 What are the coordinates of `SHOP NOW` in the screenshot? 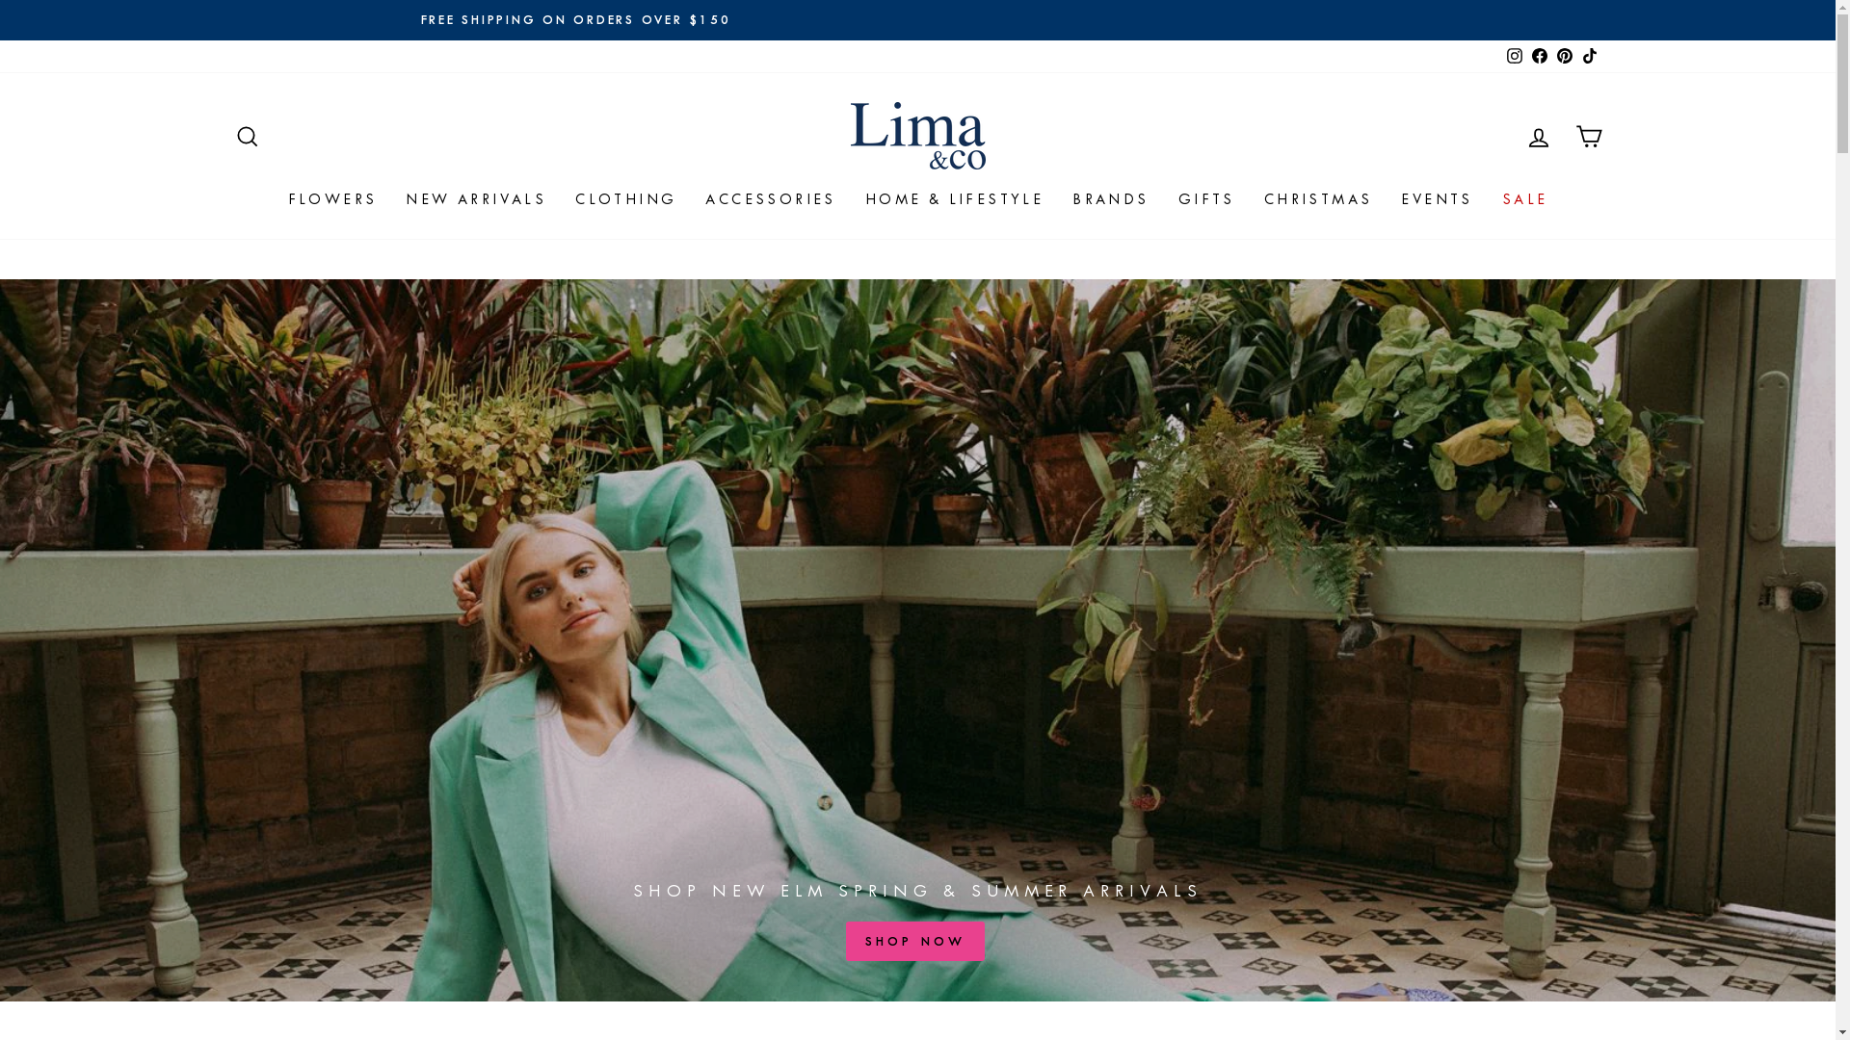 It's located at (915, 942).